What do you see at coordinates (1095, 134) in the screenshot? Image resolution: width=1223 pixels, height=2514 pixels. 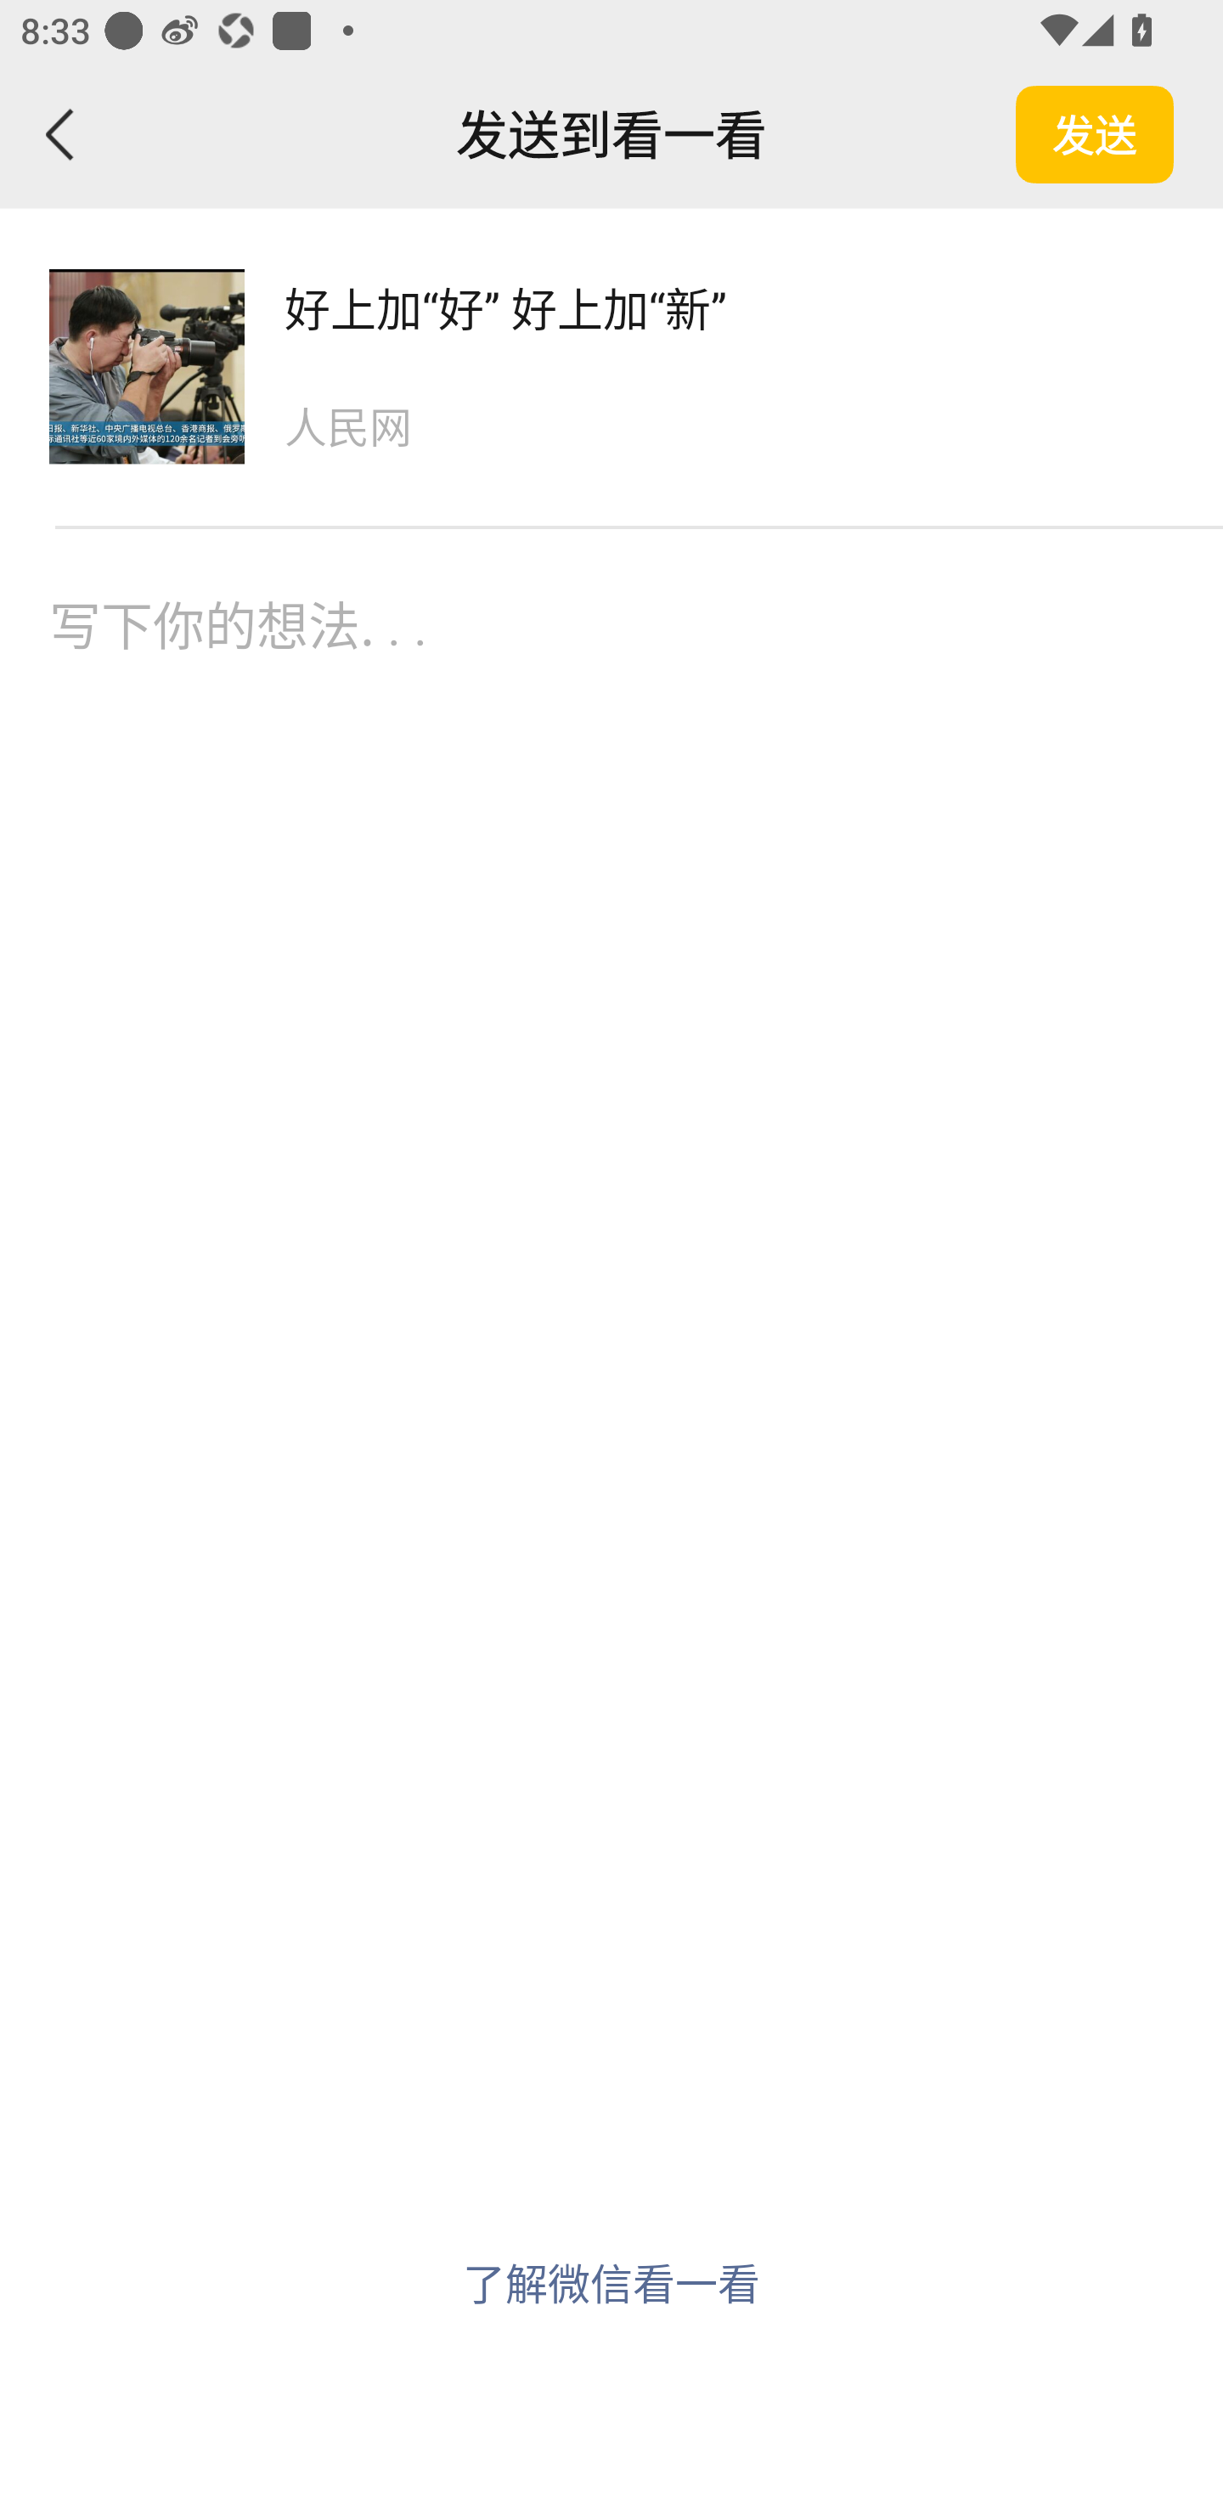 I see `发送` at bounding box center [1095, 134].